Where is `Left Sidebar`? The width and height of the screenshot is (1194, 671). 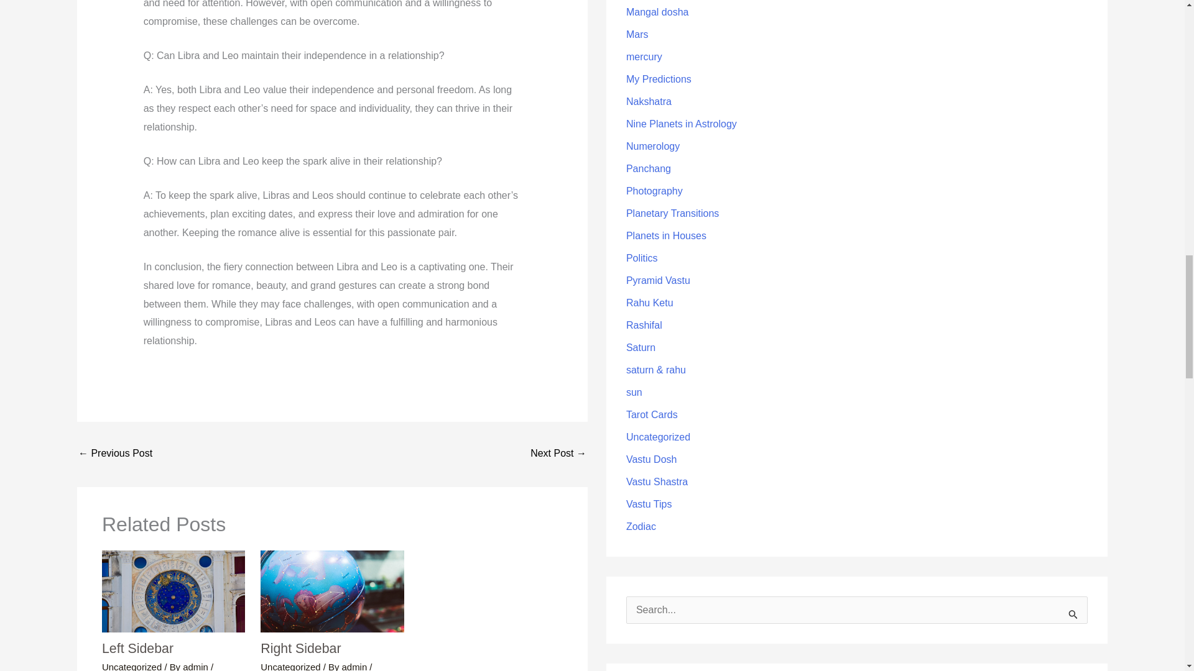
Left Sidebar is located at coordinates (137, 649).